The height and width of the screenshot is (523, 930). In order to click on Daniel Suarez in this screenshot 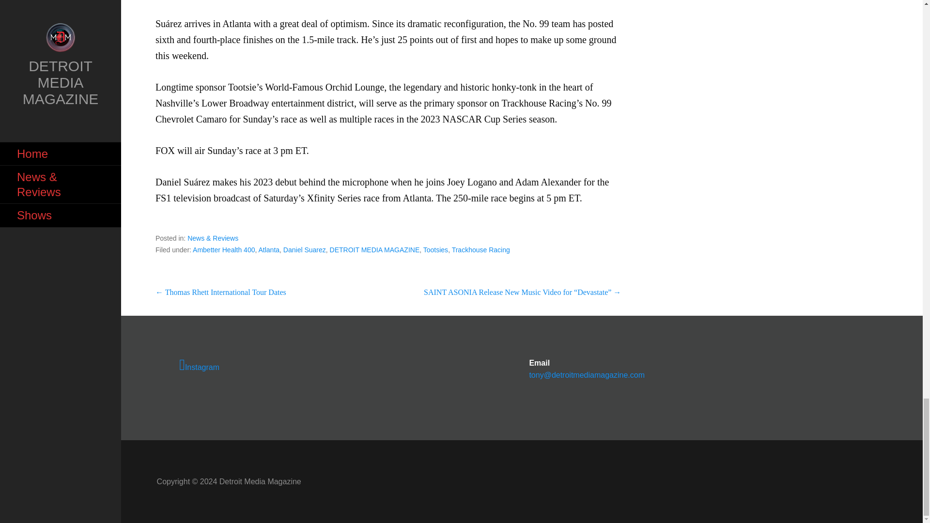, I will do `click(305, 249)`.